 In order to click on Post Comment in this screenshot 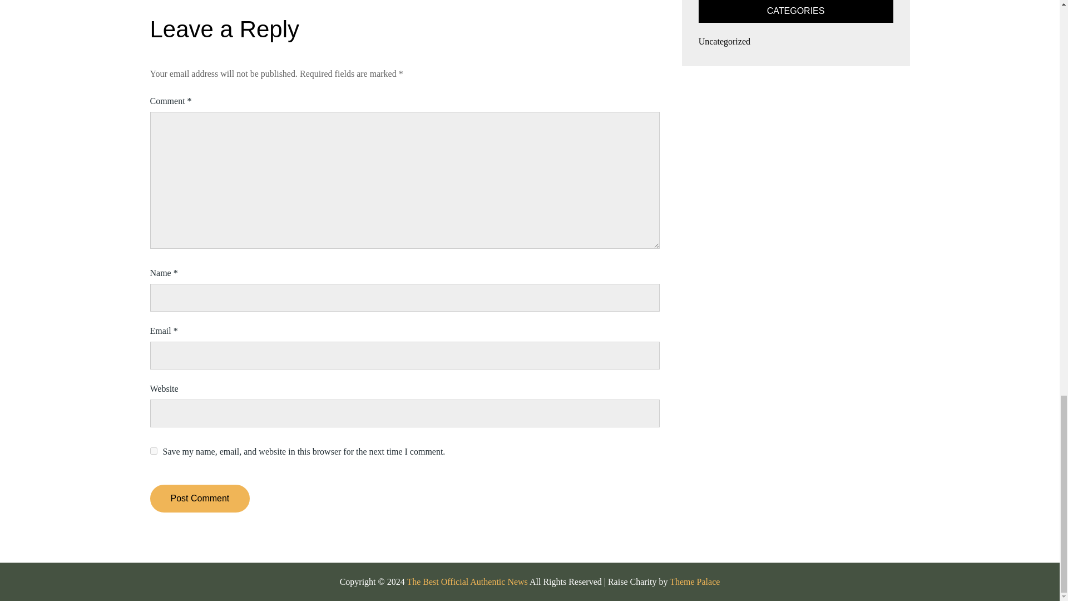, I will do `click(200, 499)`.